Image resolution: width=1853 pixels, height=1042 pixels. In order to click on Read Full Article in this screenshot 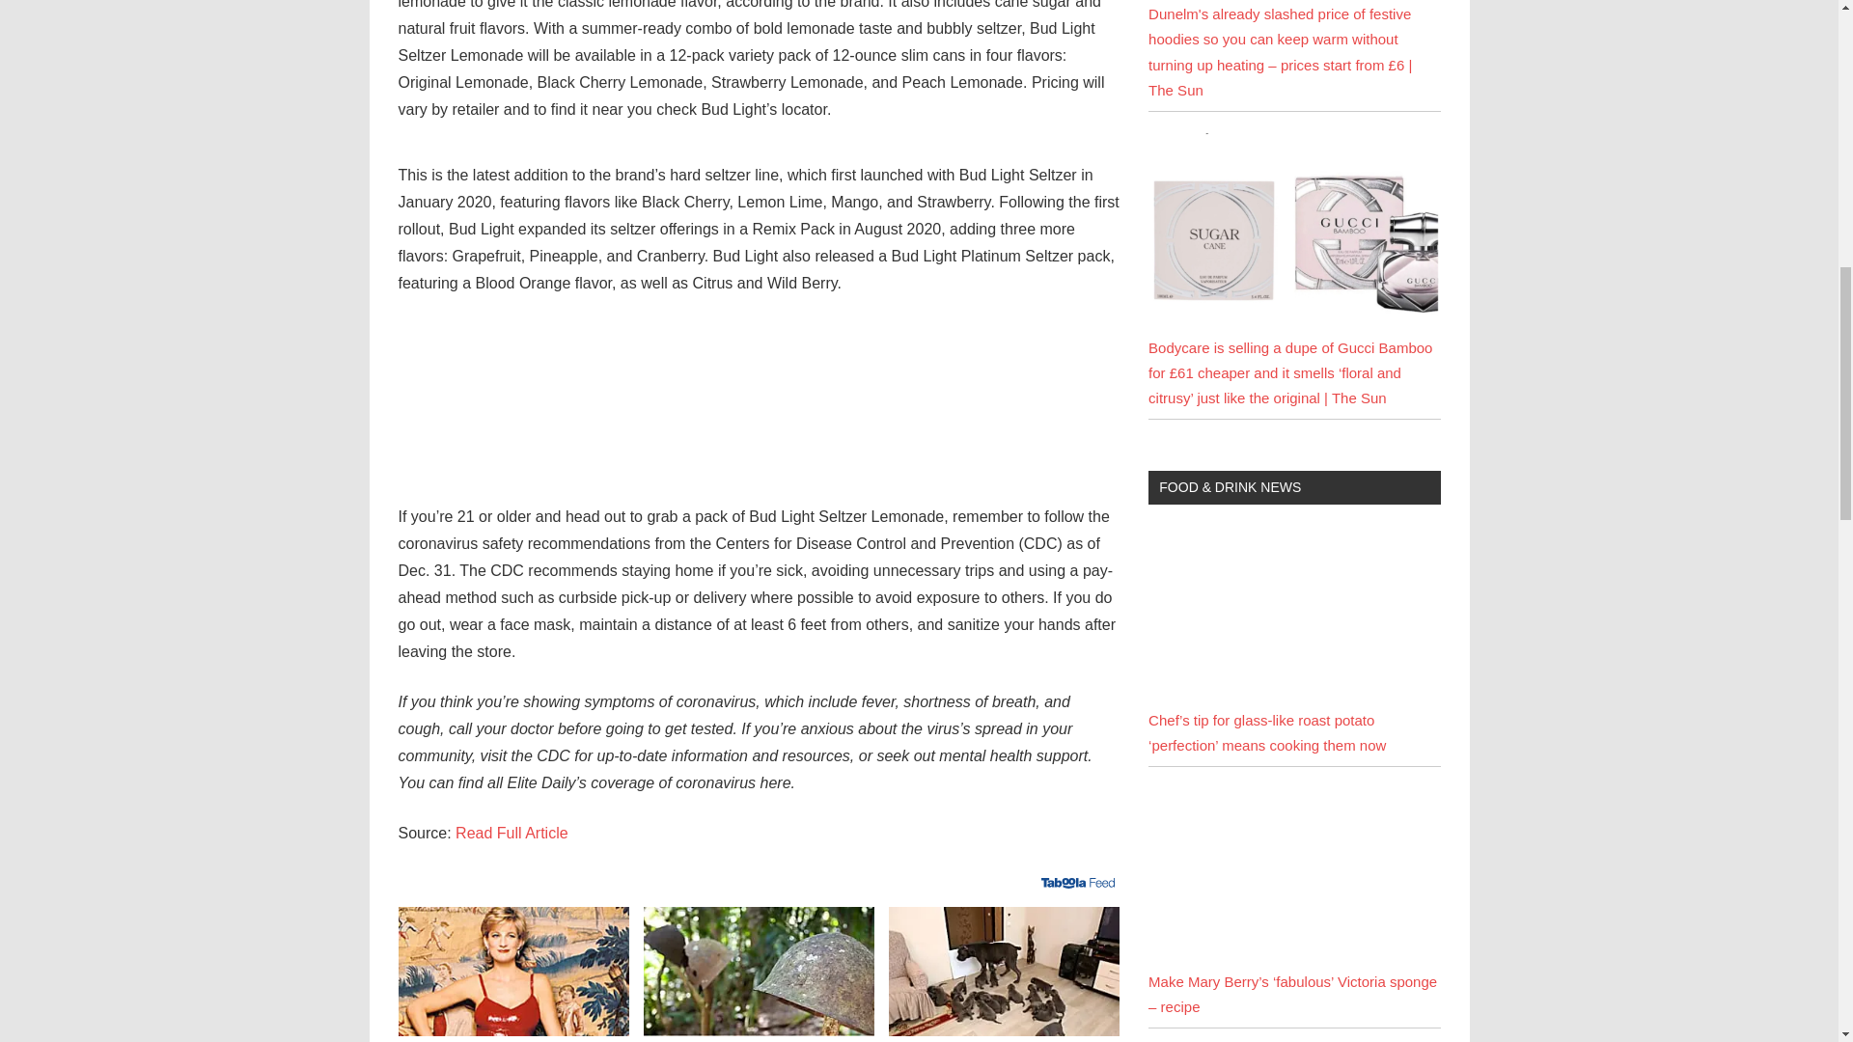, I will do `click(512, 833)`.